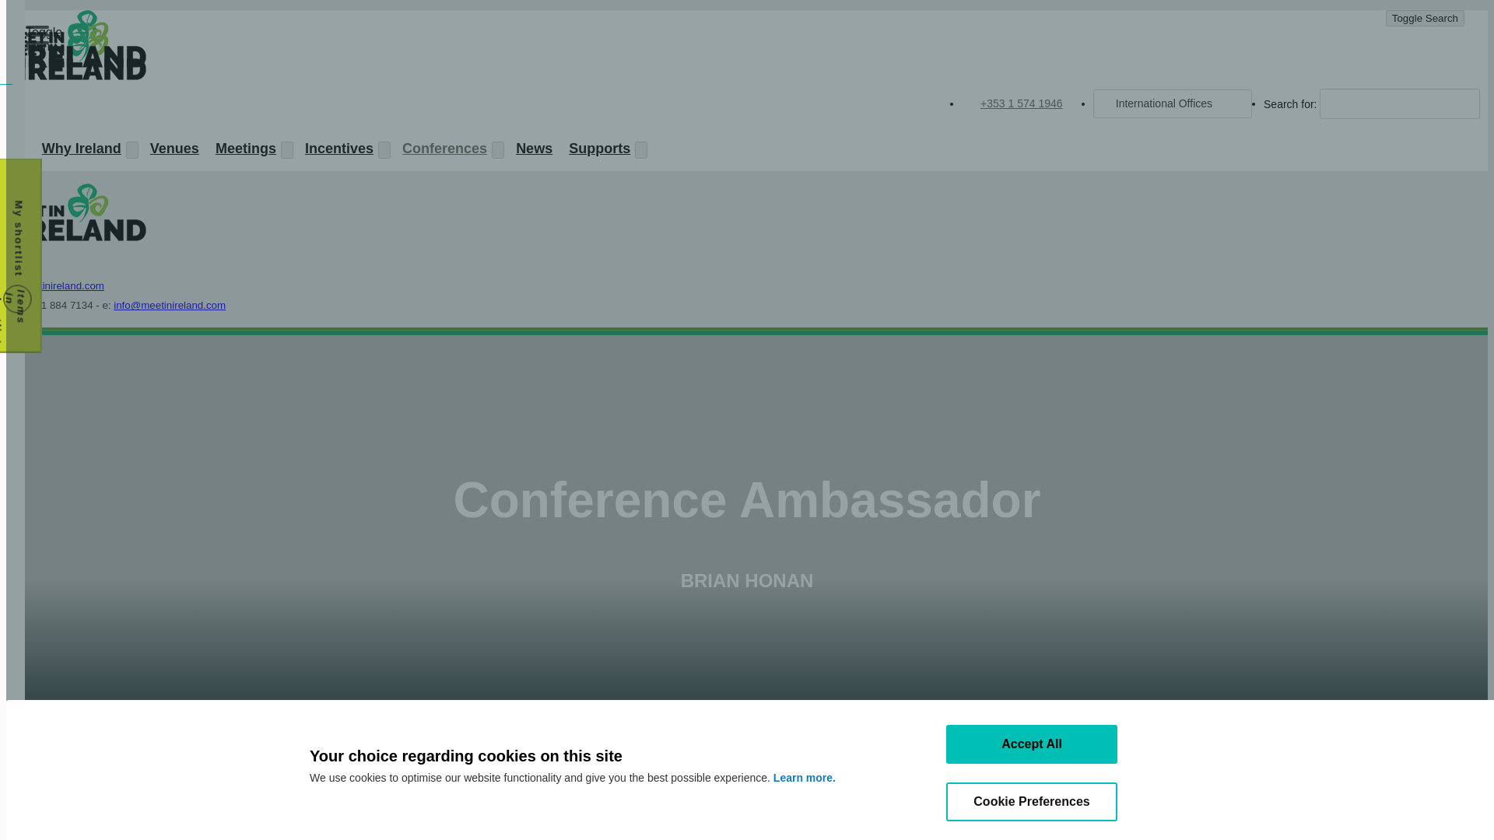  What do you see at coordinates (1172, 103) in the screenshot?
I see `International Offices` at bounding box center [1172, 103].